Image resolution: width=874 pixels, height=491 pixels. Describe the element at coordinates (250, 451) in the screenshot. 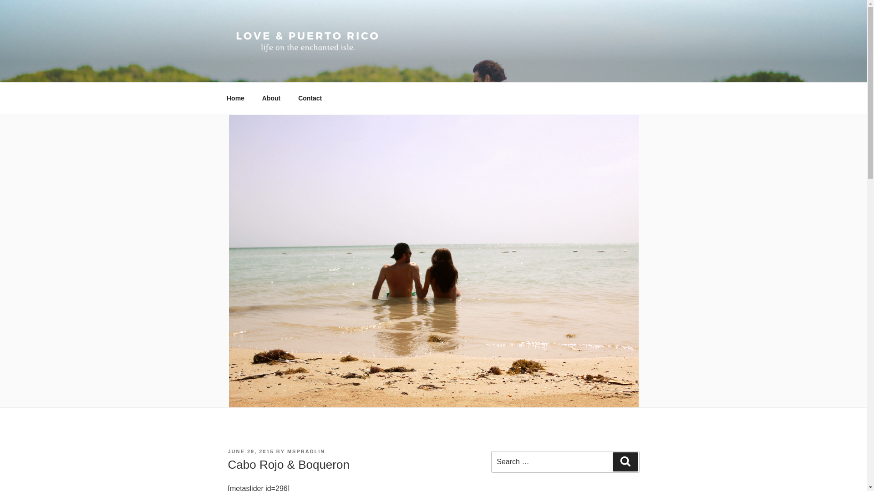

I see `JUNE 29, 2015` at that location.